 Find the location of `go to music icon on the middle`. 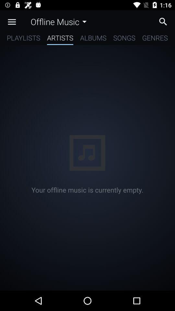

go to music icon on the middle is located at coordinates (87, 153).